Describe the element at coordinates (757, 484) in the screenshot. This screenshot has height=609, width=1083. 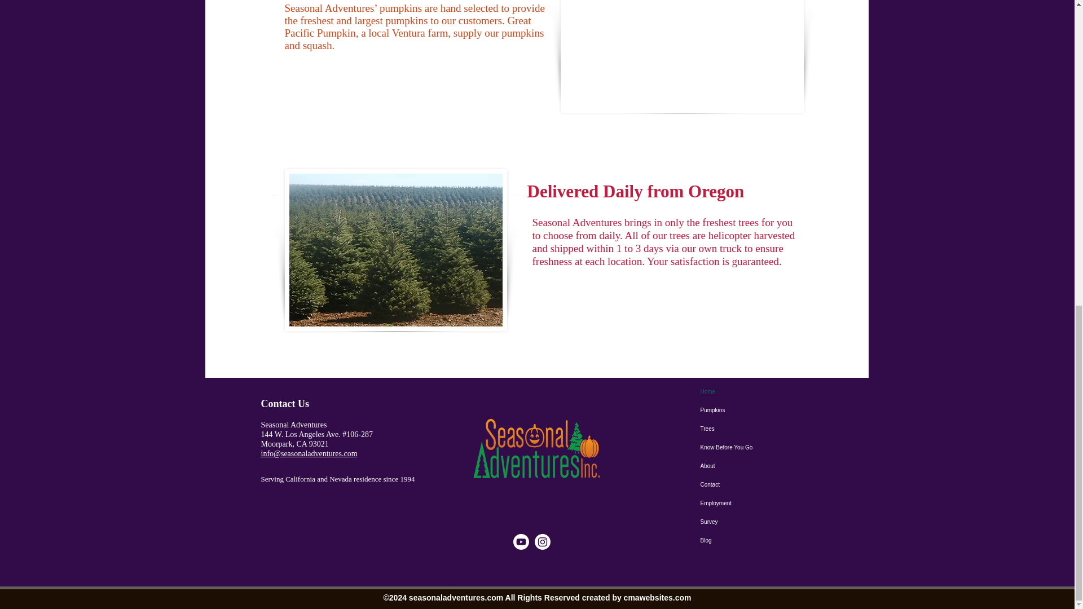
I see `Contact` at that location.